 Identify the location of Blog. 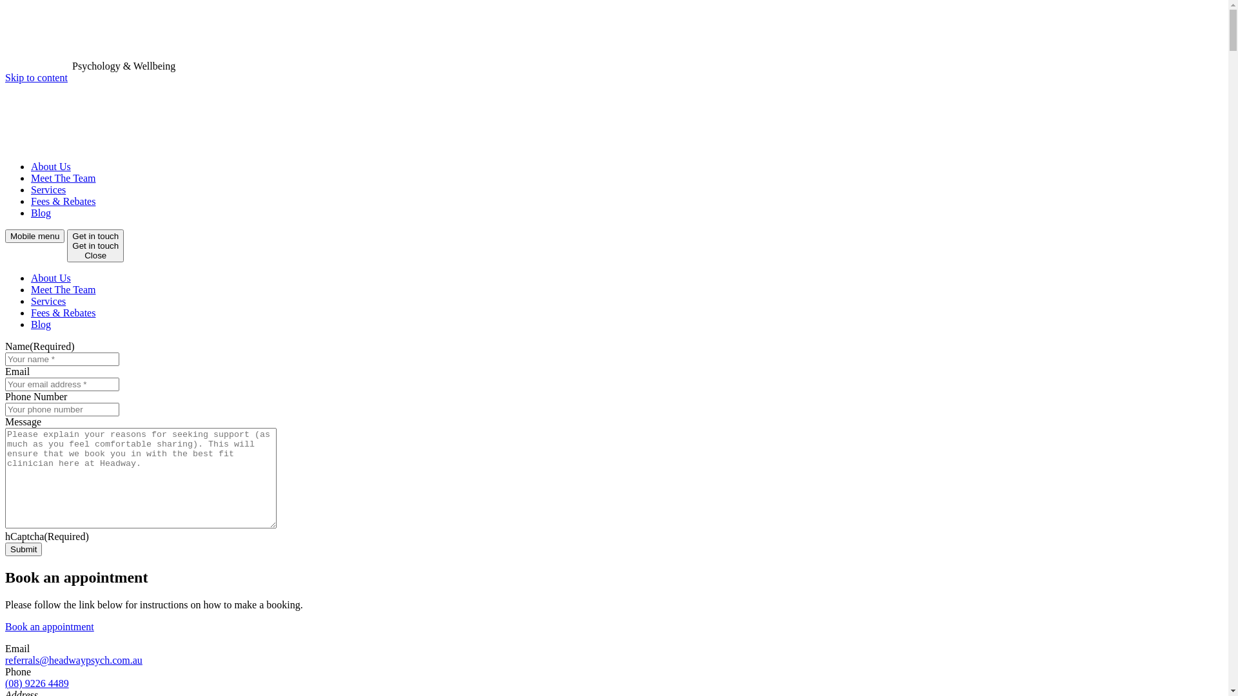
(41, 213).